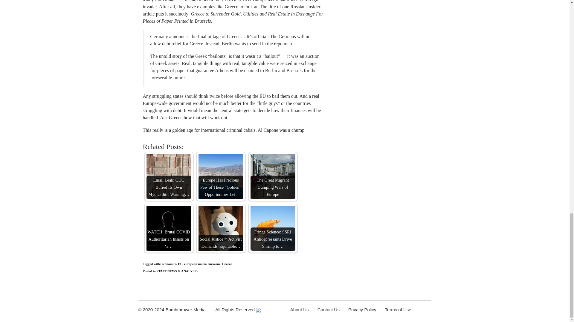 The width and height of the screenshot is (574, 322). Describe the element at coordinates (180, 264) in the screenshot. I see `EU` at that location.